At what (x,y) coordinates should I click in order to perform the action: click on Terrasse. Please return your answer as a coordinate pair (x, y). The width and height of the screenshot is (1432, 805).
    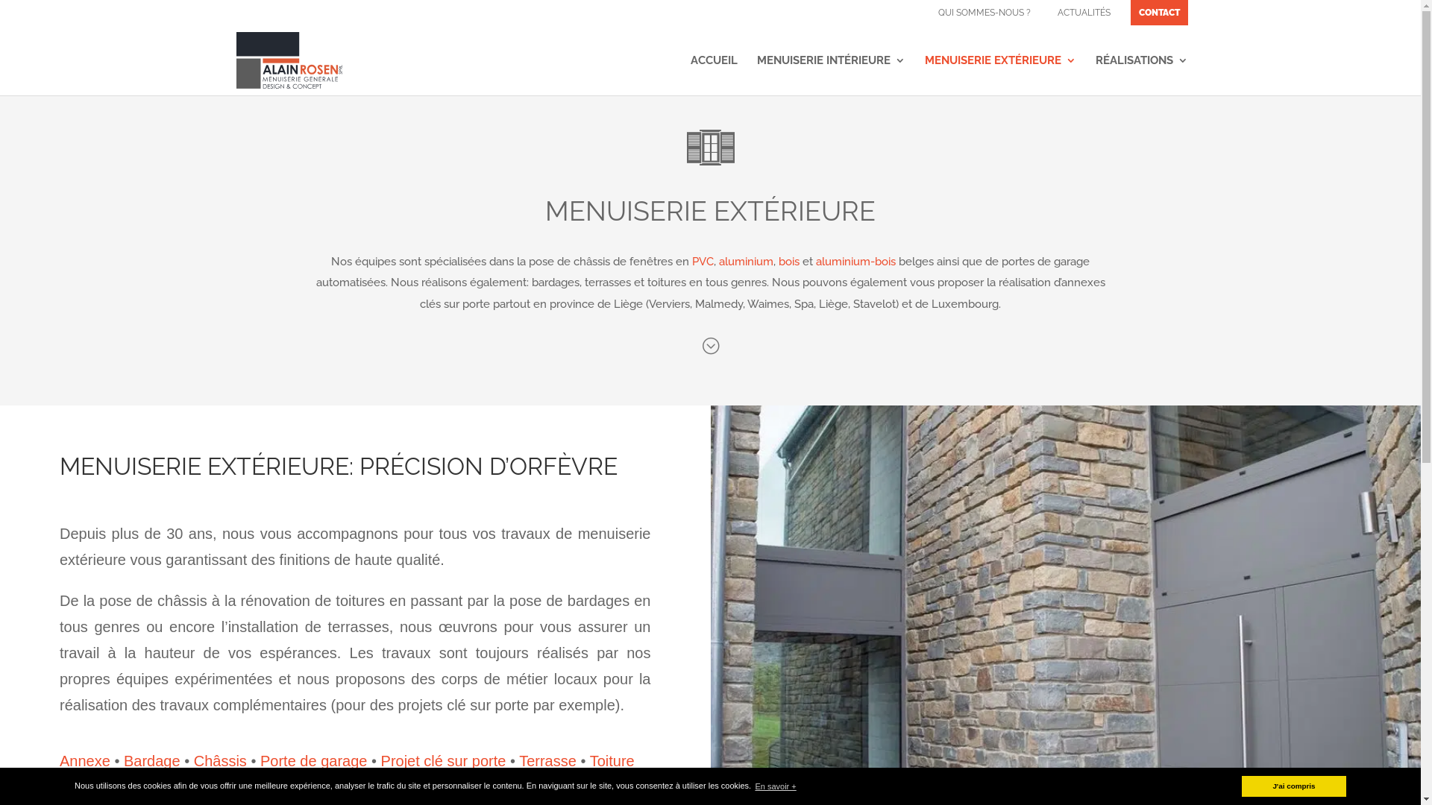
    Looking at the image, I should click on (547, 761).